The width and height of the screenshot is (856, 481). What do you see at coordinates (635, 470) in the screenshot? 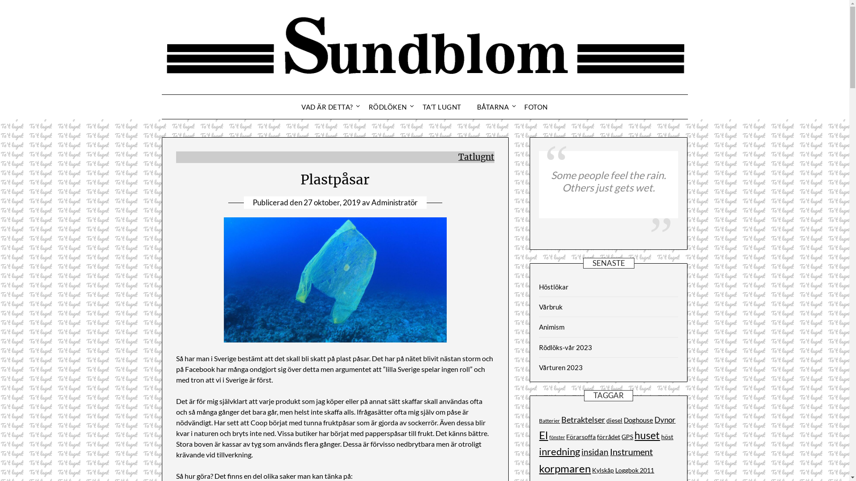
I see `Loggbok 2011` at bounding box center [635, 470].